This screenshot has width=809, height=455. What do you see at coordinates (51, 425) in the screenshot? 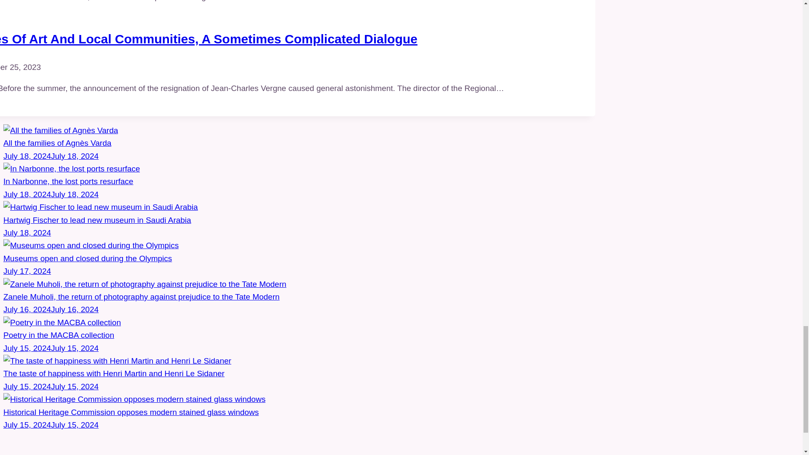
I see `4:34 am` at bounding box center [51, 425].